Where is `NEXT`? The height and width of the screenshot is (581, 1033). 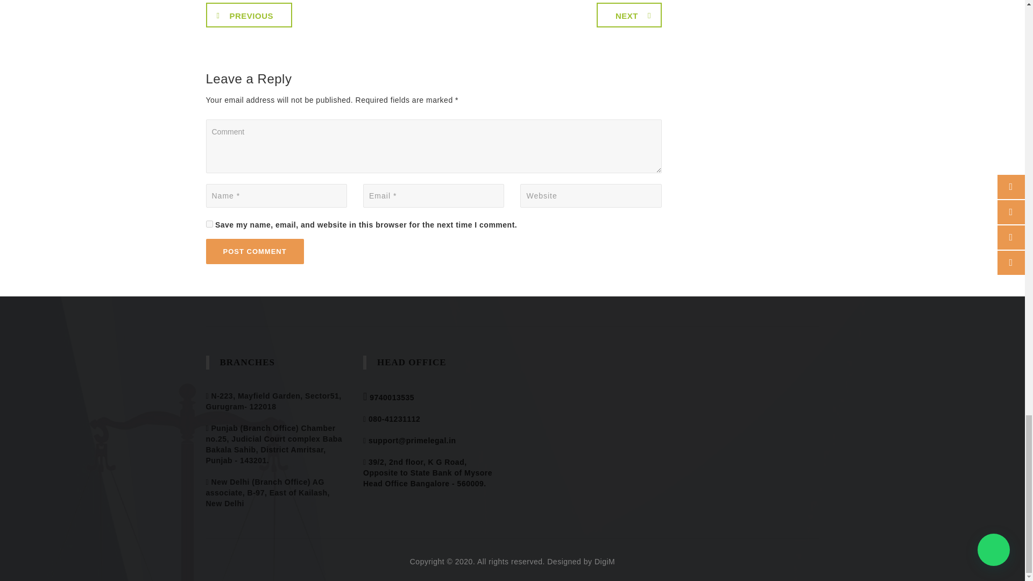 NEXT is located at coordinates (629, 15).